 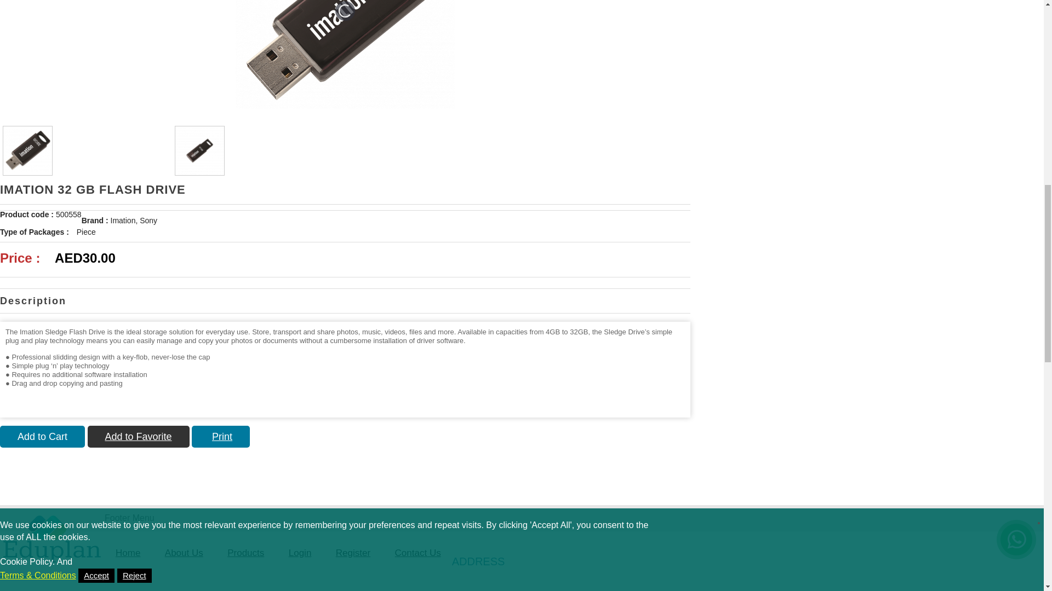 I want to click on Add to Cart, so click(x=43, y=436).